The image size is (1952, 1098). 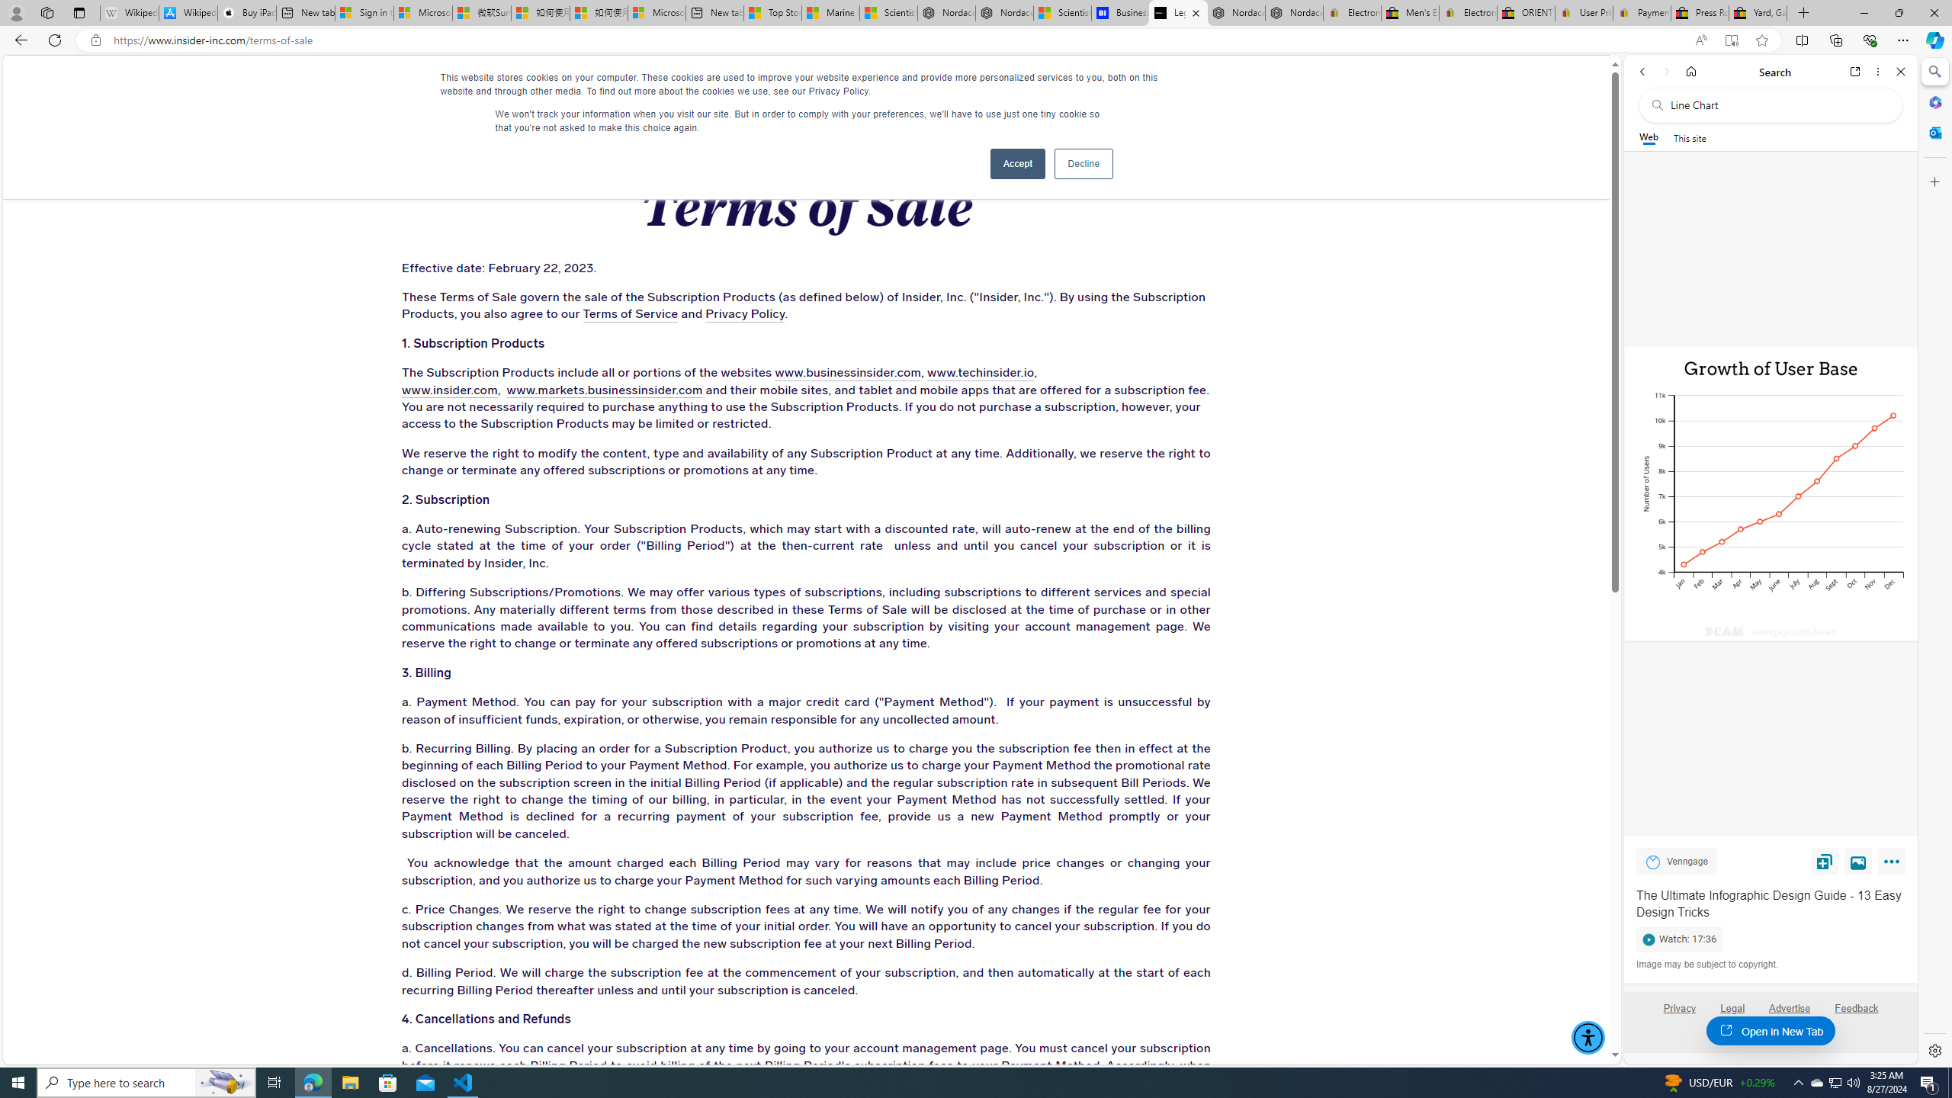 I want to click on WHO WE ARE, so click(x=465, y=84).